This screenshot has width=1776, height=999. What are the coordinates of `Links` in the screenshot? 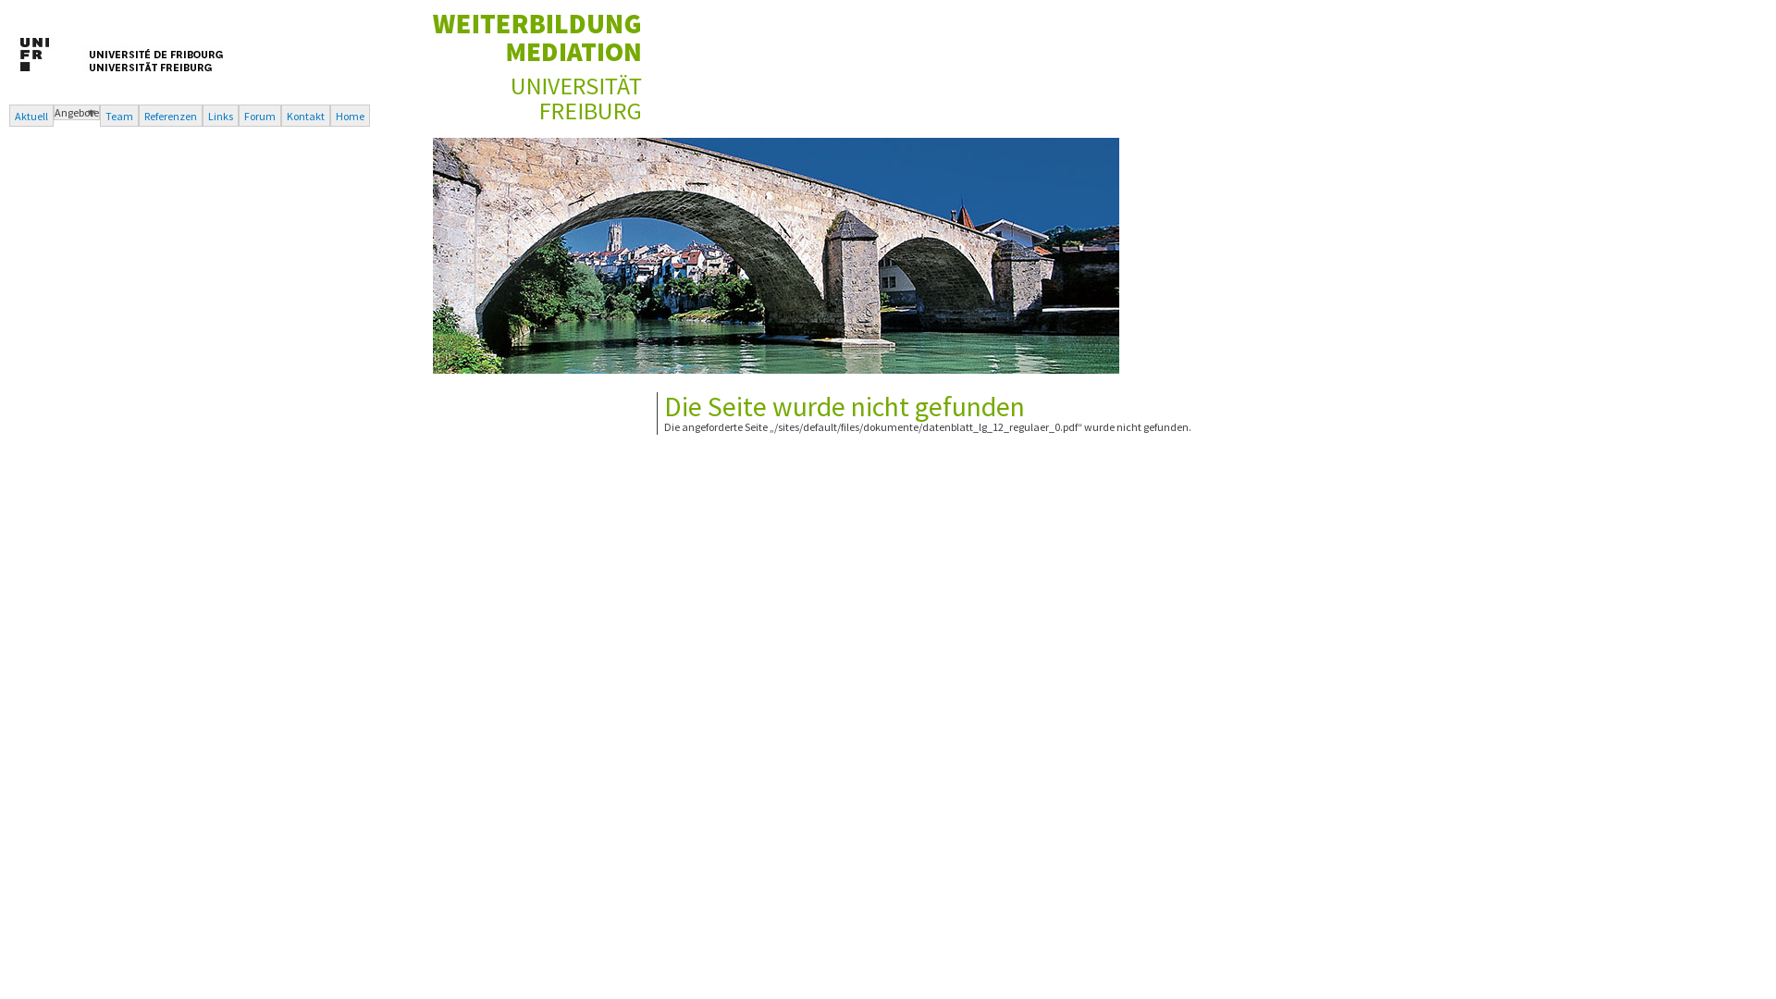 It's located at (220, 116).